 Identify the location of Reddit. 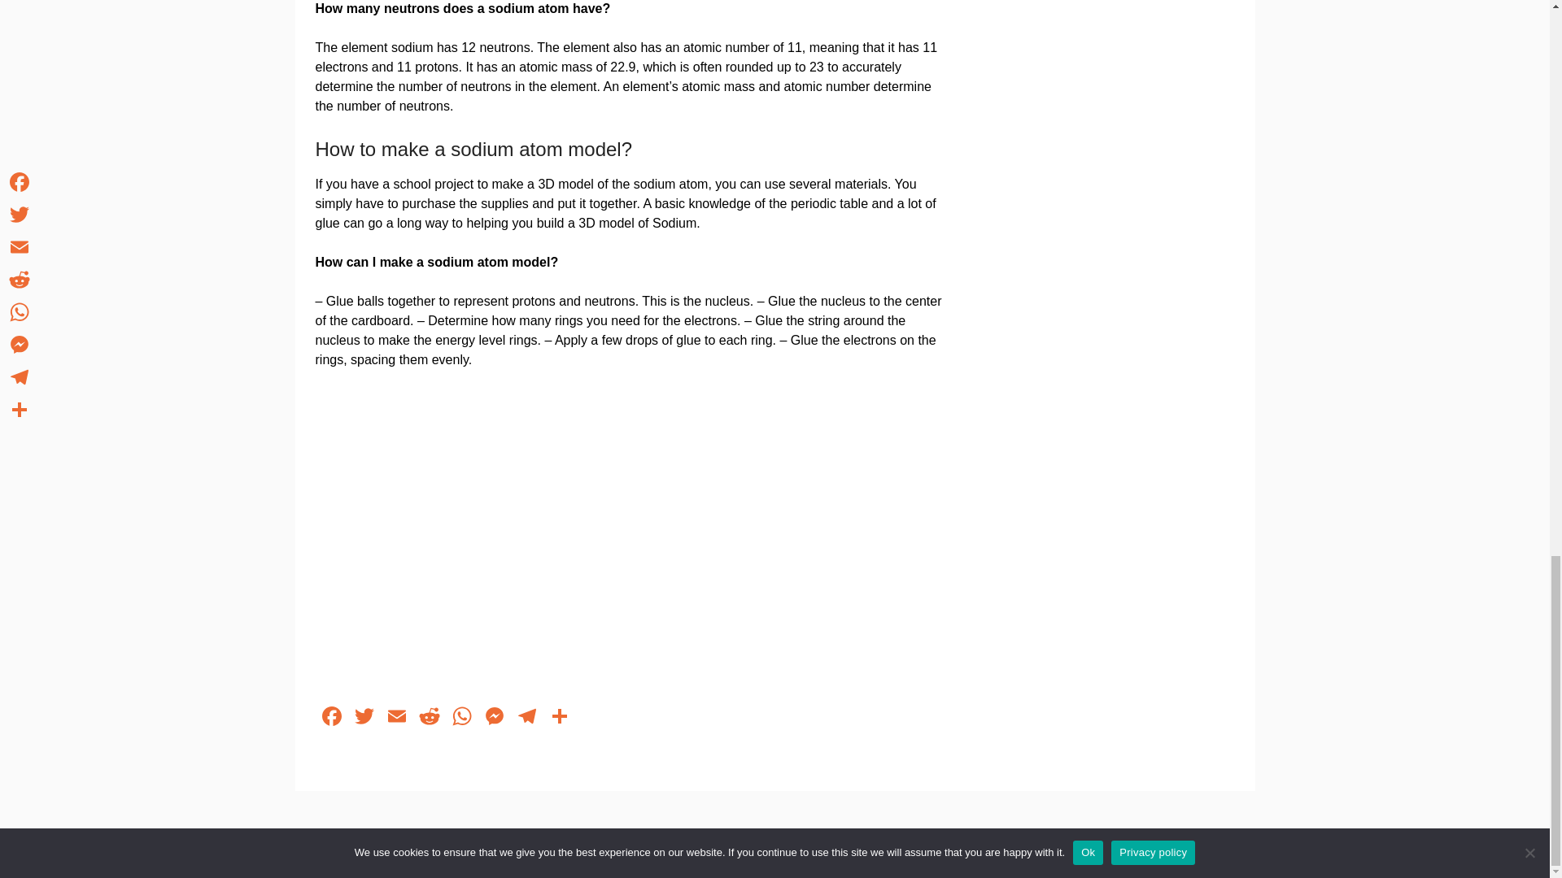
(430, 718).